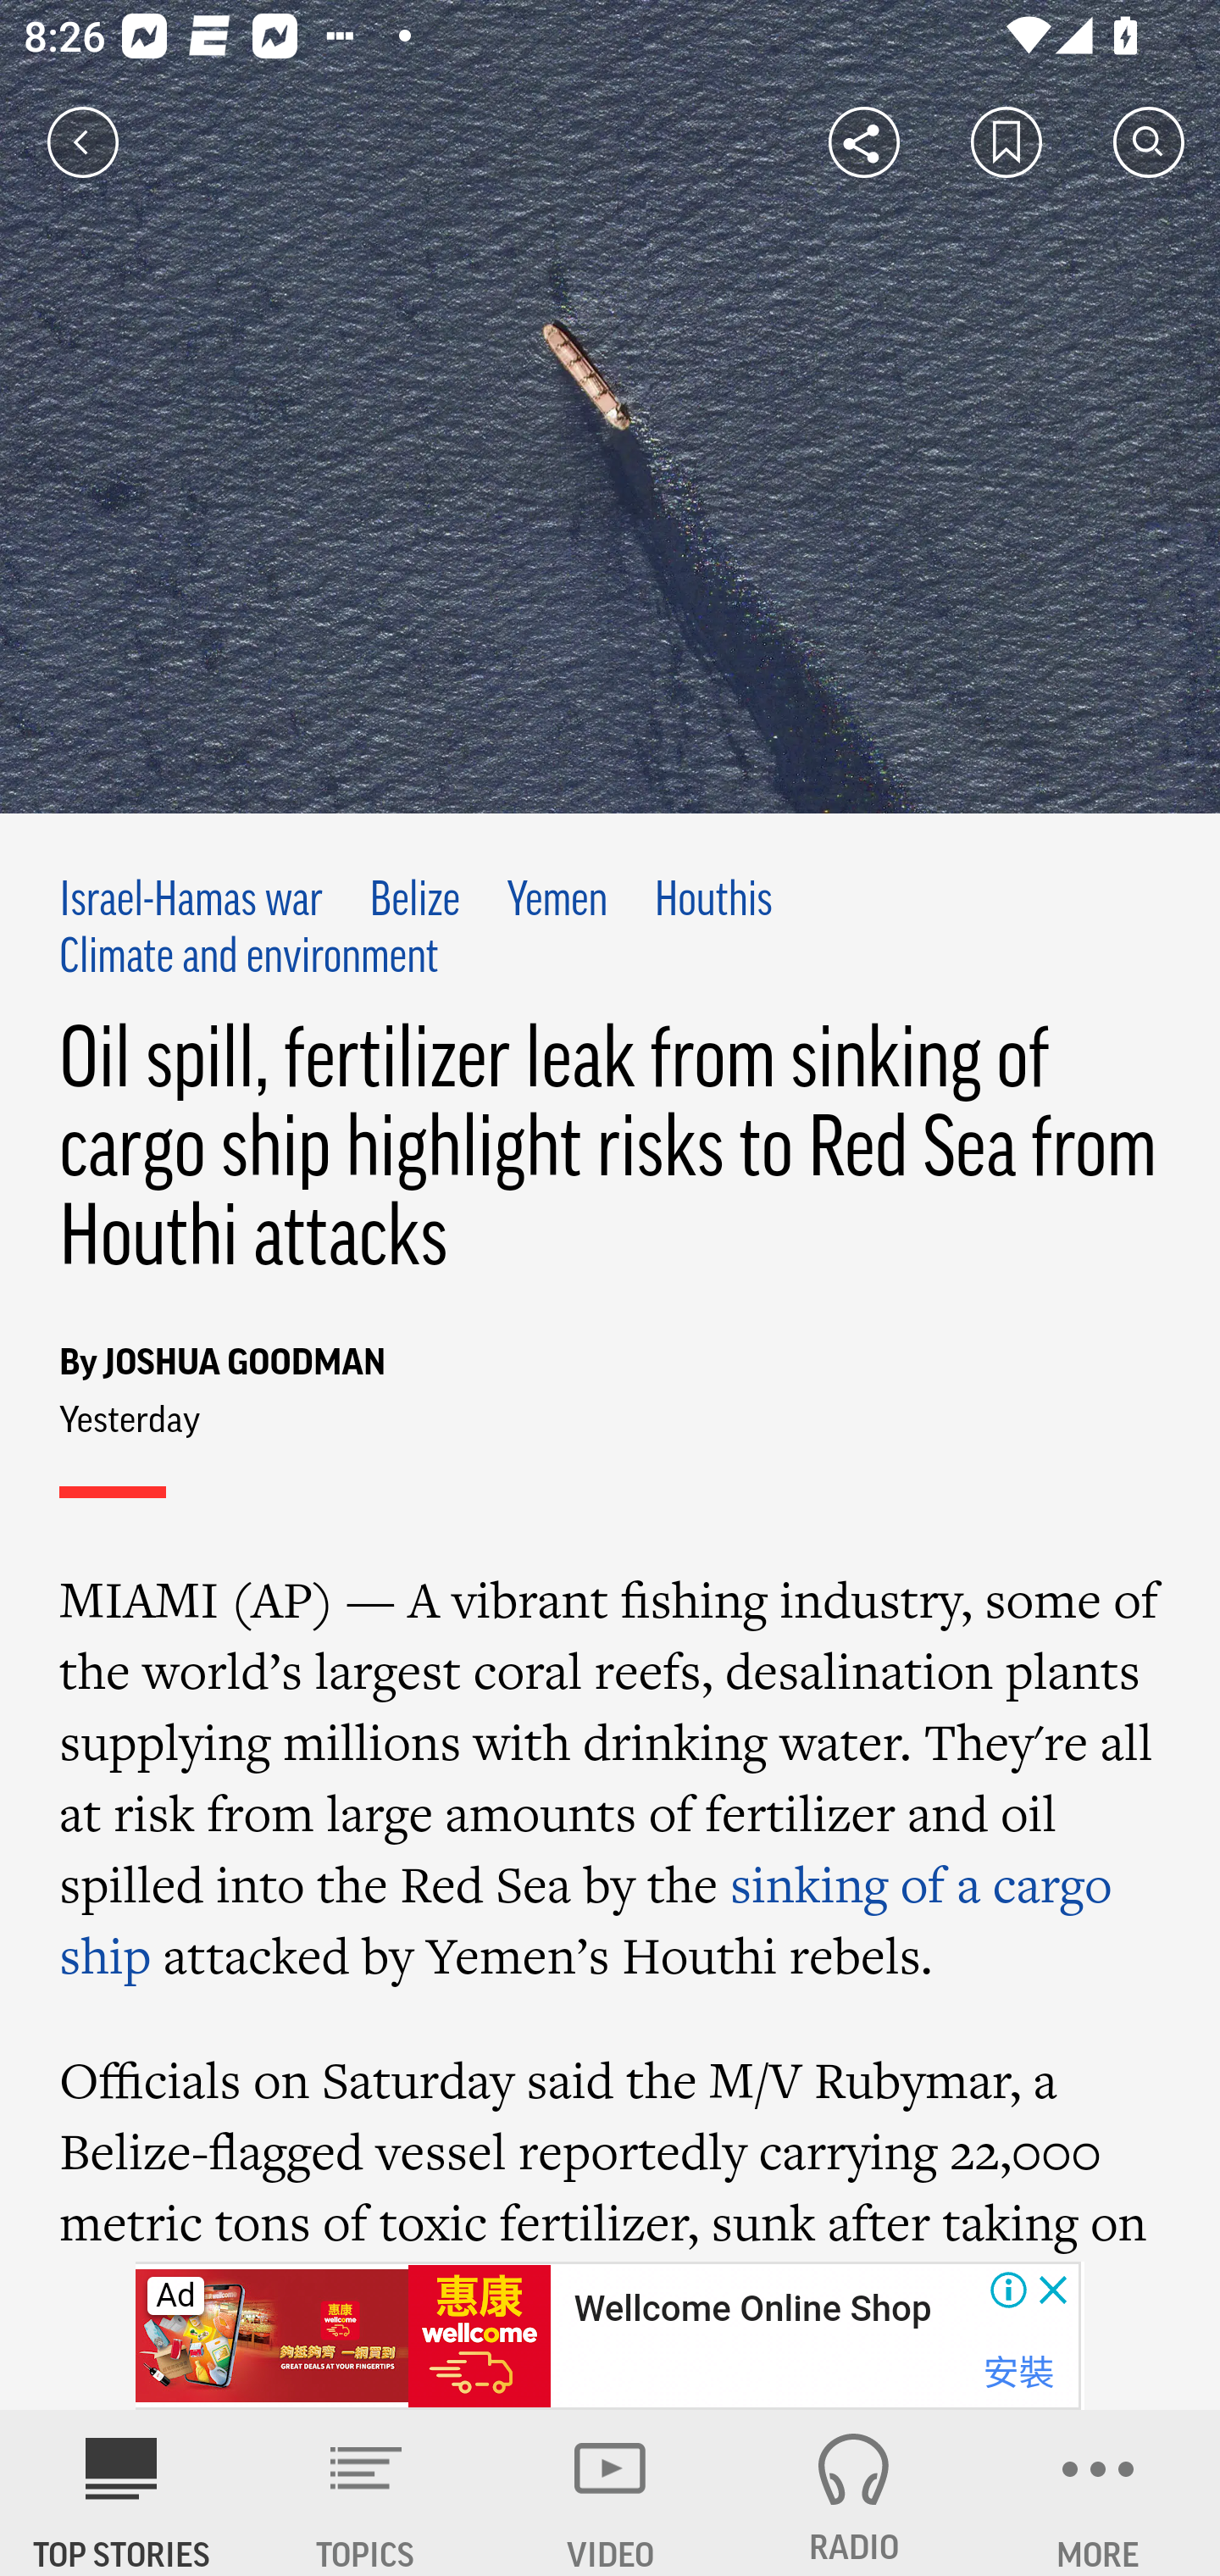 Image resolution: width=1220 pixels, height=2576 pixels. What do you see at coordinates (557, 902) in the screenshot?
I see `Yemen` at bounding box center [557, 902].